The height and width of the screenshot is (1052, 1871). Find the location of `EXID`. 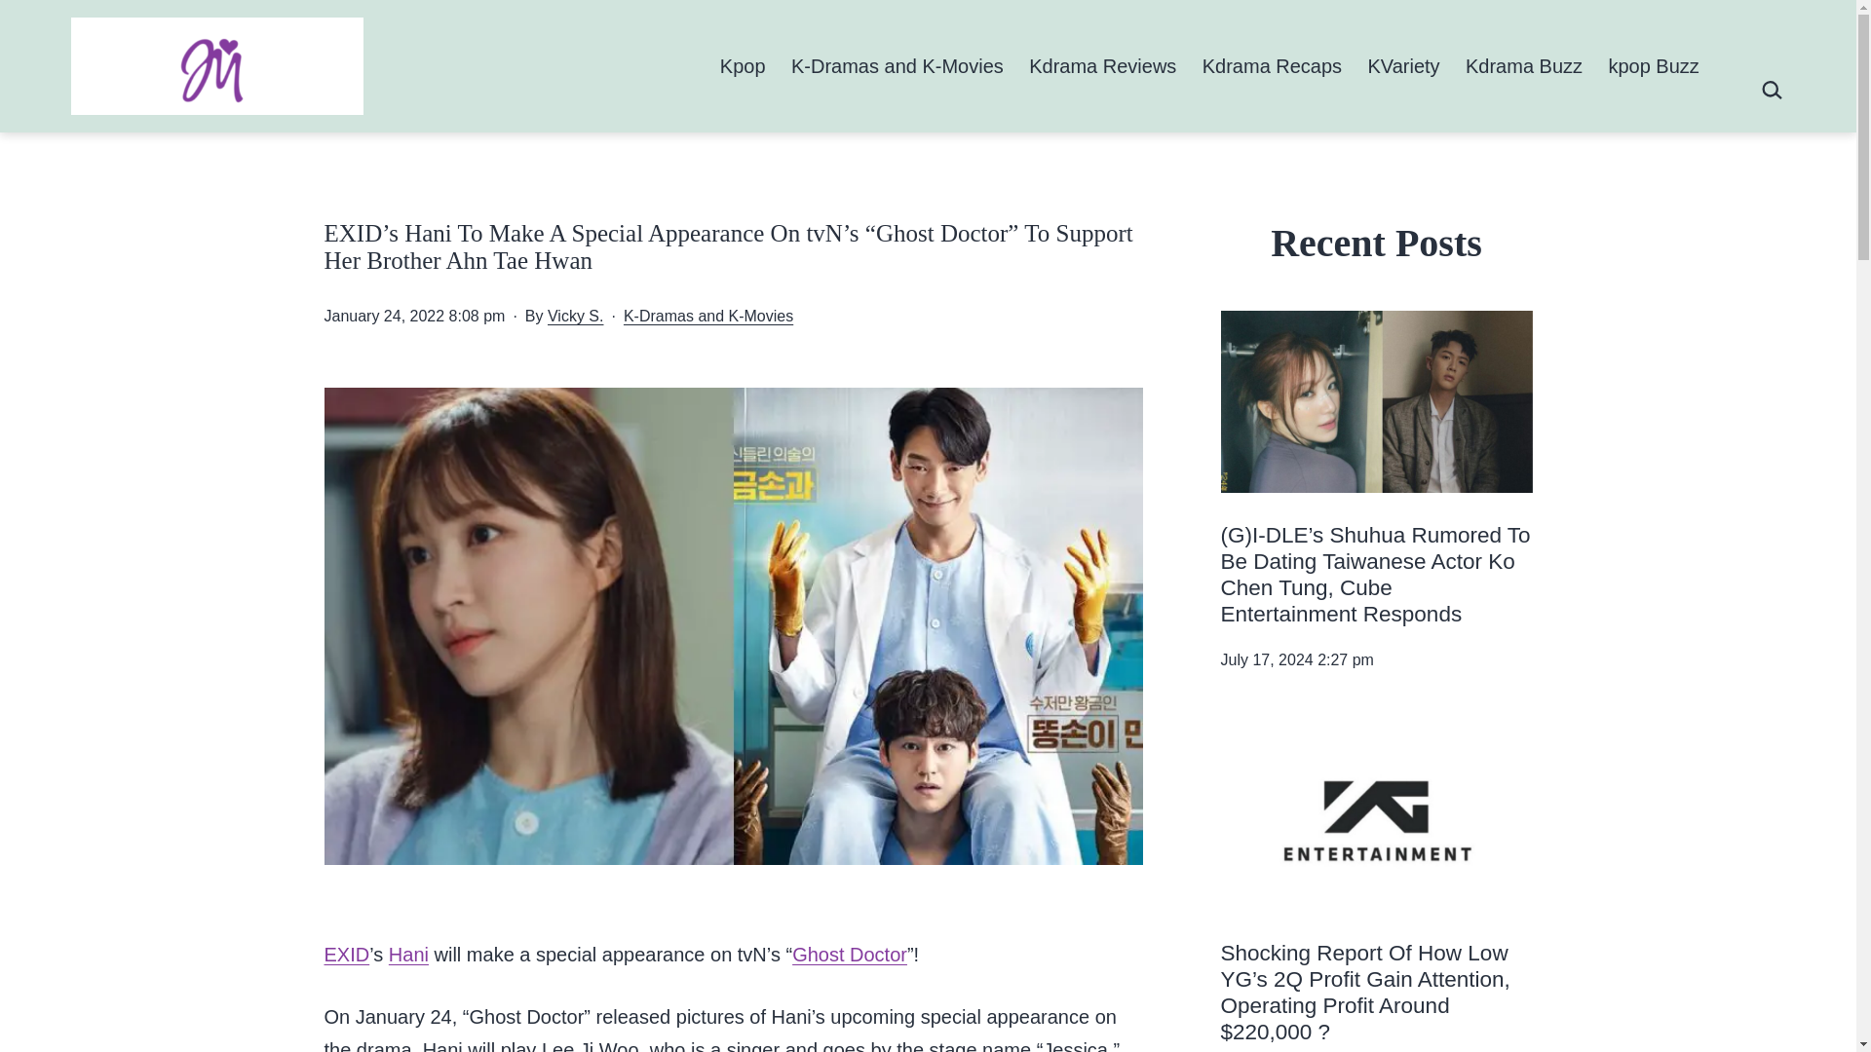

EXID is located at coordinates (346, 955).